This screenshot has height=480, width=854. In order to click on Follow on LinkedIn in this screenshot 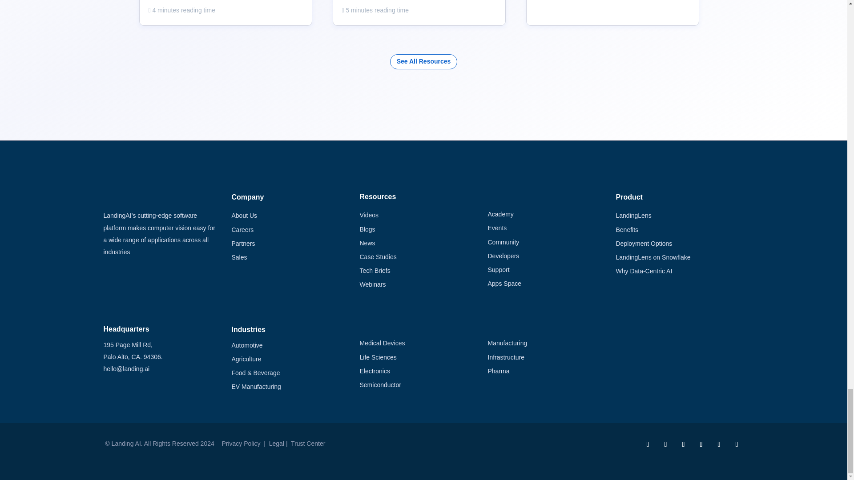, I will do `click(648, 444)`.